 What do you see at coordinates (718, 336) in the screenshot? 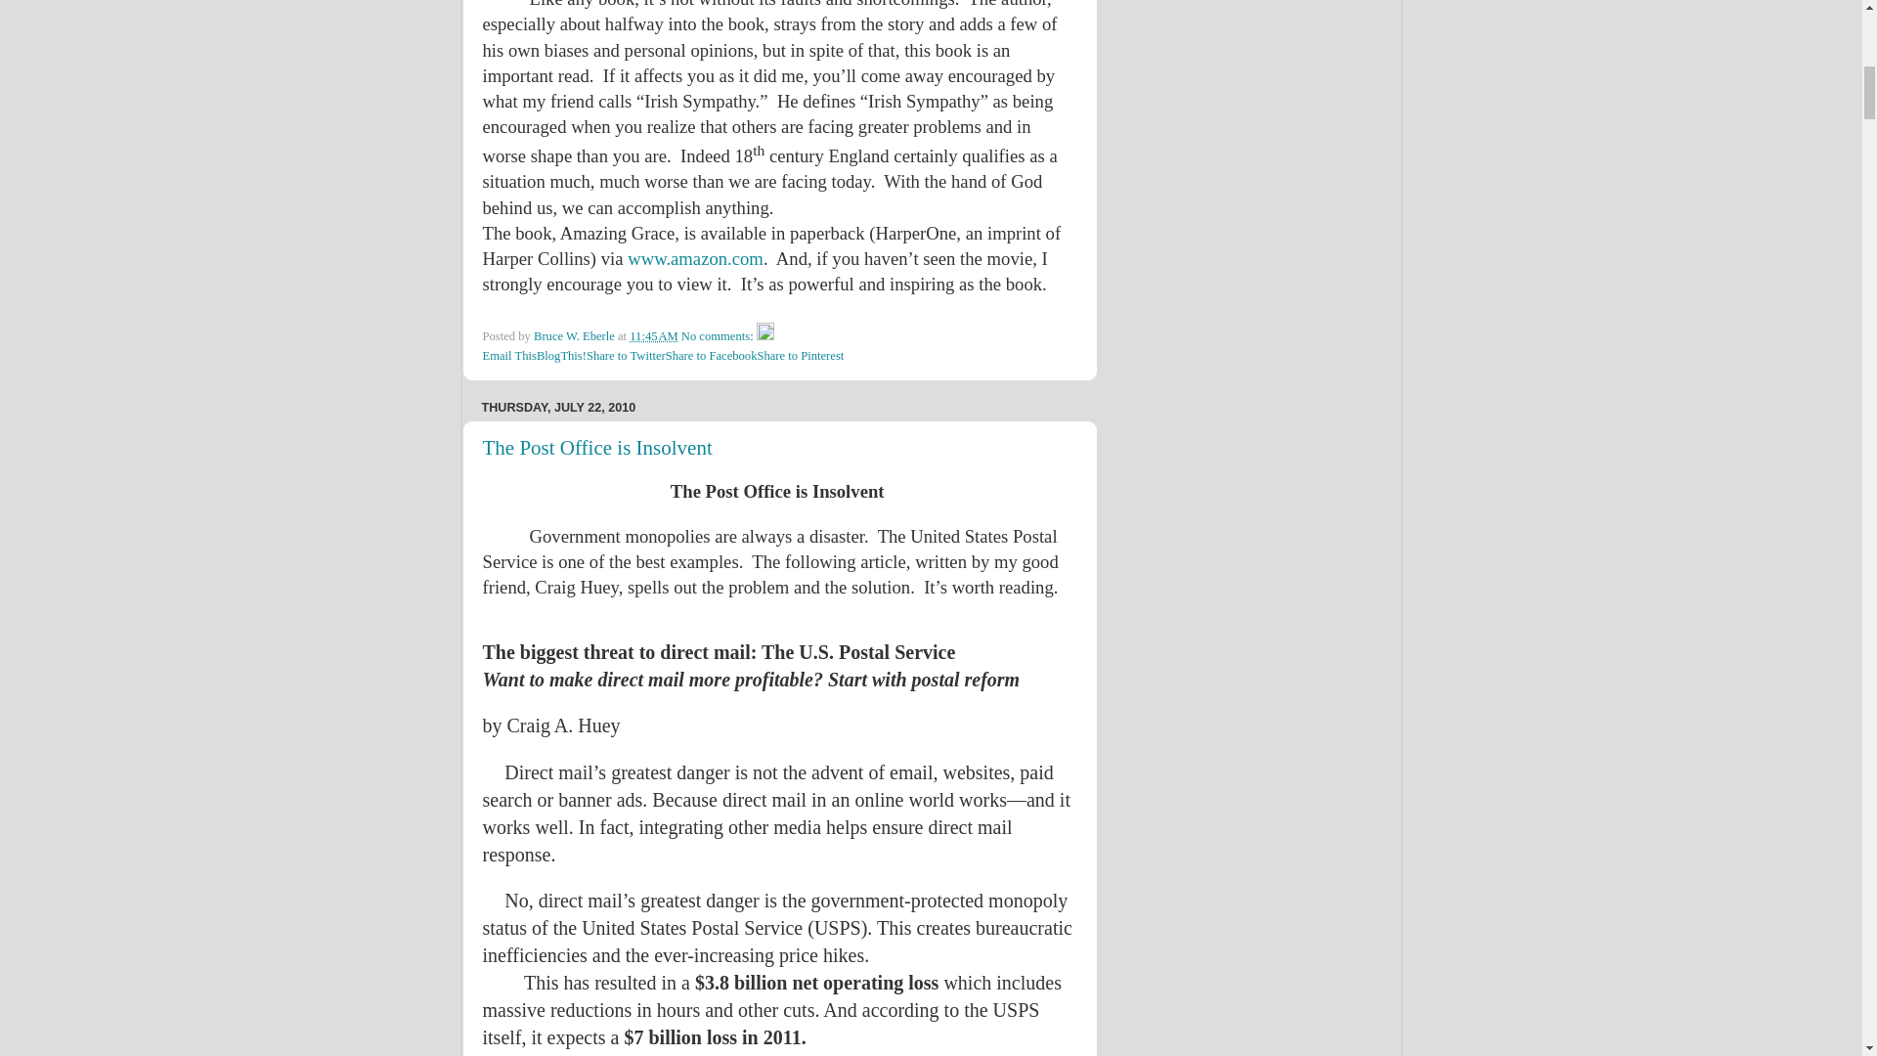
I see `No comments:` at bounding box center [718, 336].